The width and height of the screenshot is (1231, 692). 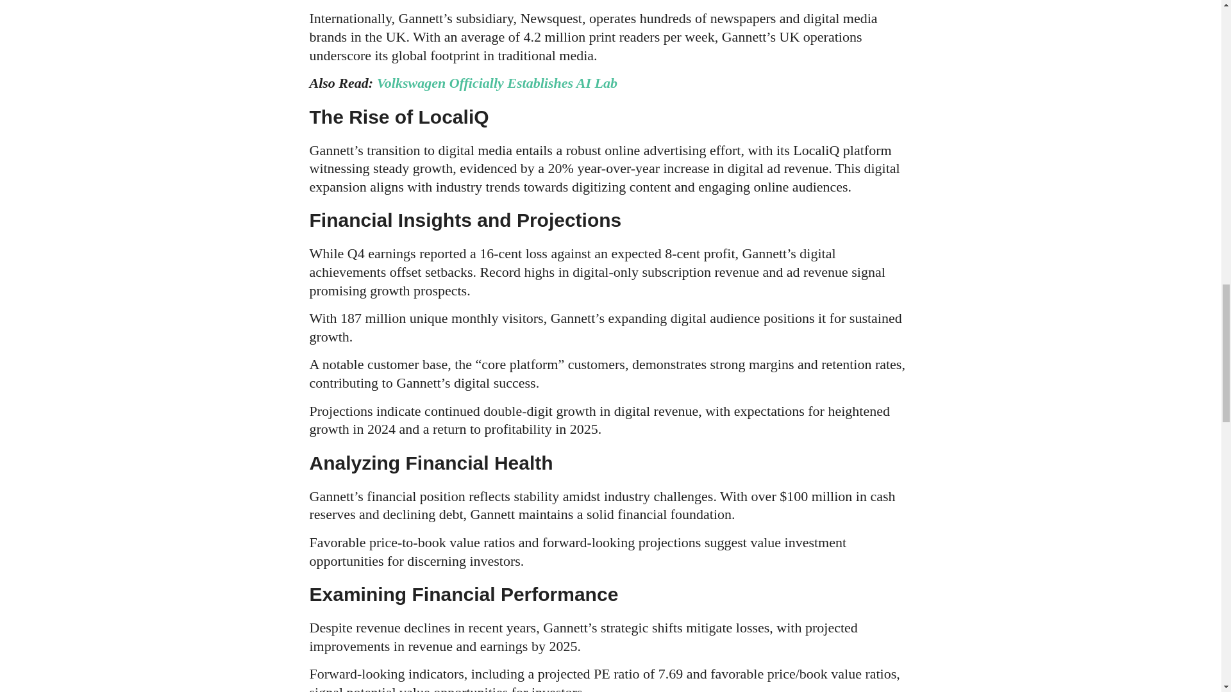 I want to click on Volkswagen Officially Establishes AI Lab, so click(x=497, y=82).